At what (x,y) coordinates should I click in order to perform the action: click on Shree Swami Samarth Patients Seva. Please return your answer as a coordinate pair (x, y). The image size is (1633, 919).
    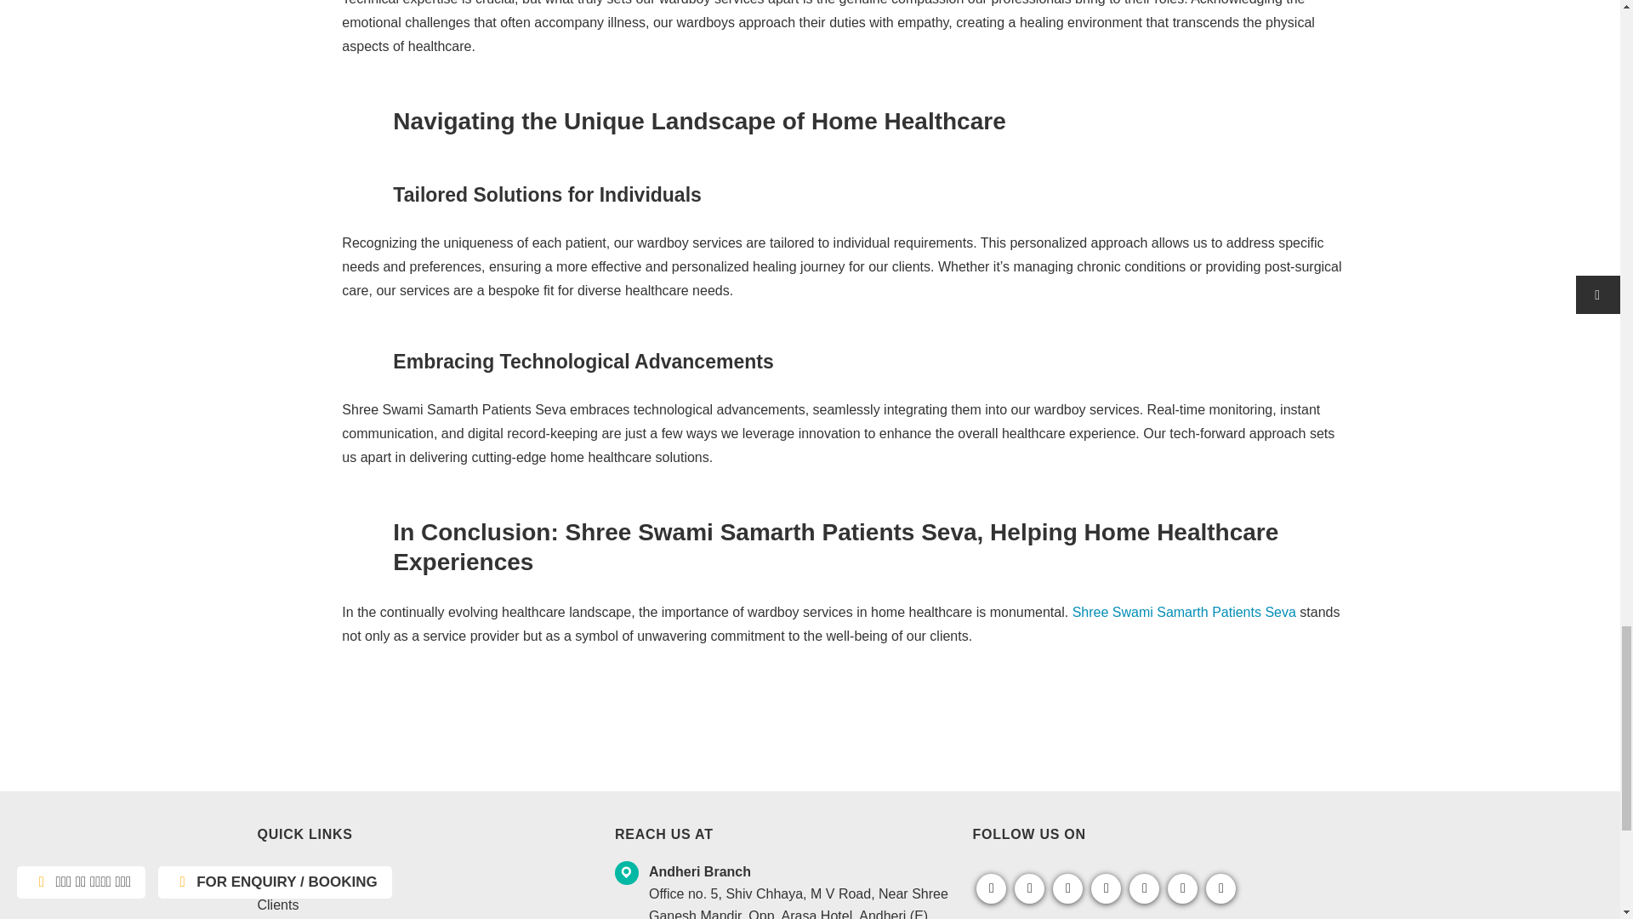
    Looking at the image, I should click on (1186, 611).